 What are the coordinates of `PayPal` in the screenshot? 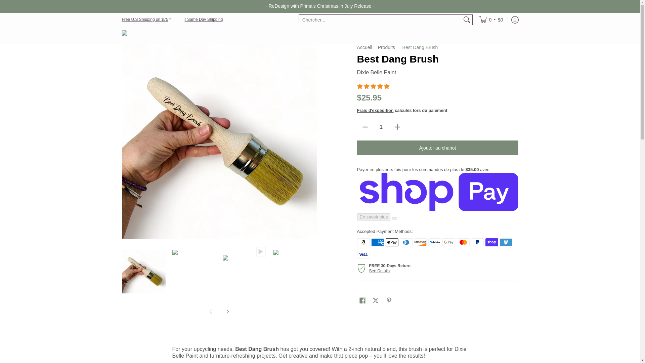 It's located at (477, 242).